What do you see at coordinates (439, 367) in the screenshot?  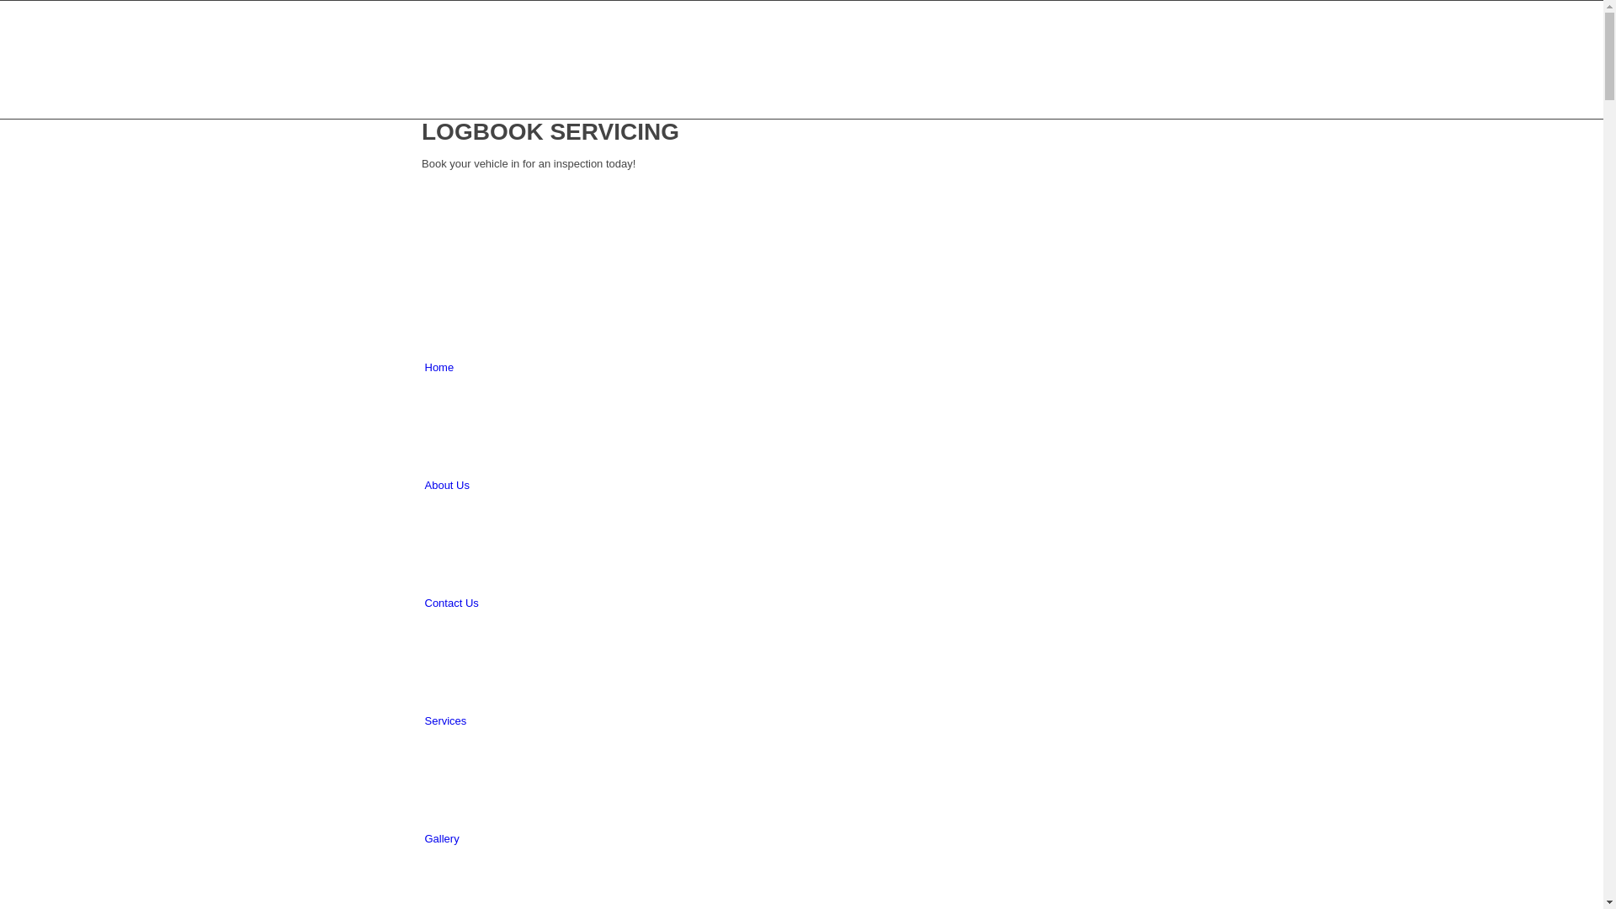 I see `Home` at bounding box center [439, 367].